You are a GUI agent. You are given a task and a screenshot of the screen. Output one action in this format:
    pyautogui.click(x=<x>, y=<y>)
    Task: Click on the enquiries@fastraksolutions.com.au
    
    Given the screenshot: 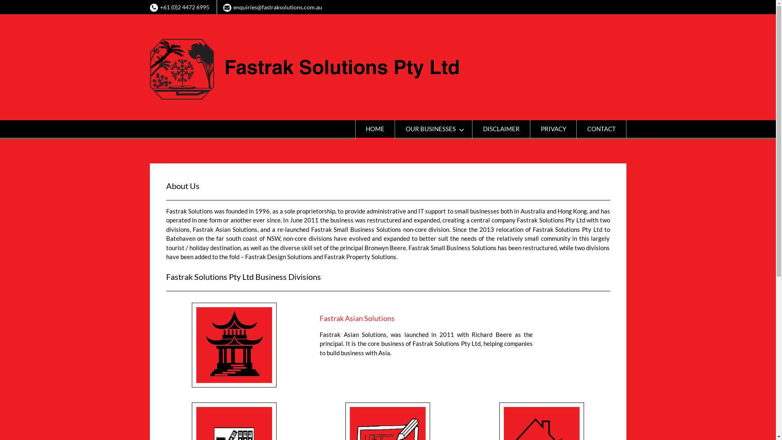 What is the action you would take?
    pyautogui.click(x=277, y=7)
    